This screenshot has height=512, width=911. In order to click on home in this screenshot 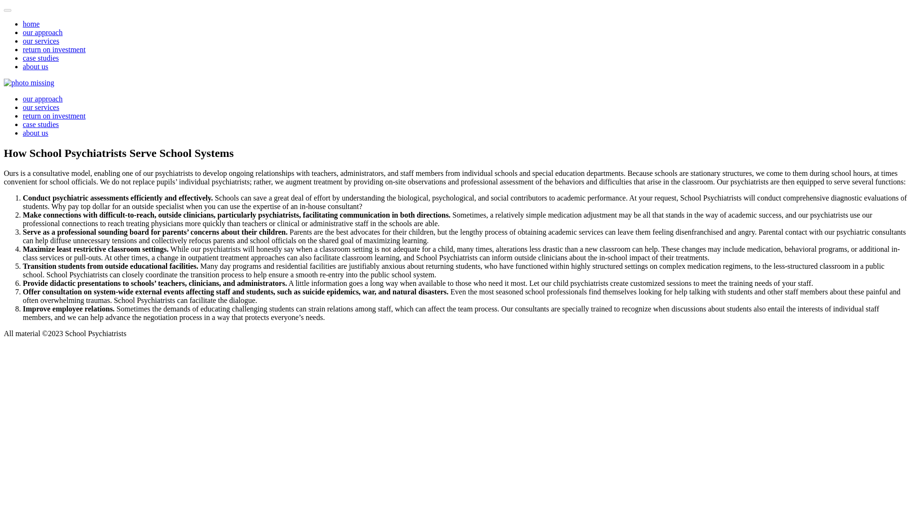, I will do `click(31, 24)`.